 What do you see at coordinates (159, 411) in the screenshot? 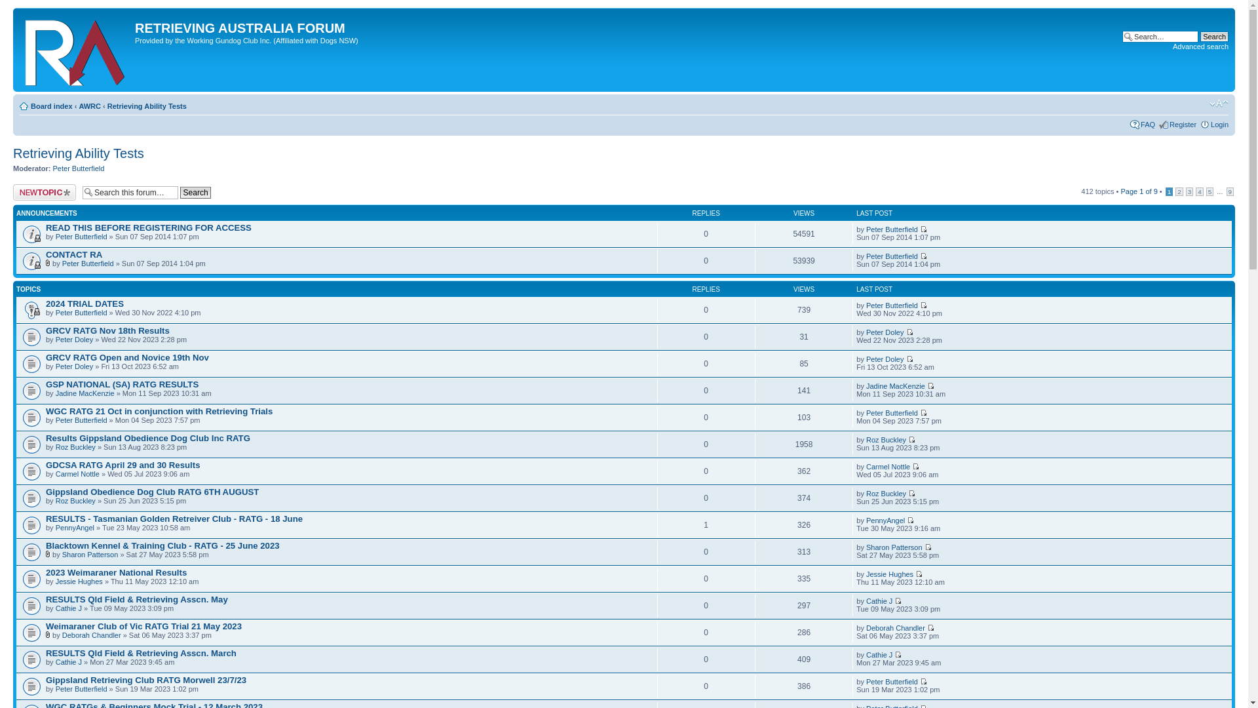
I see `WGC RATG 21 Oct in conjunction with Retrieving Trials` at bounding box center [159, 411].